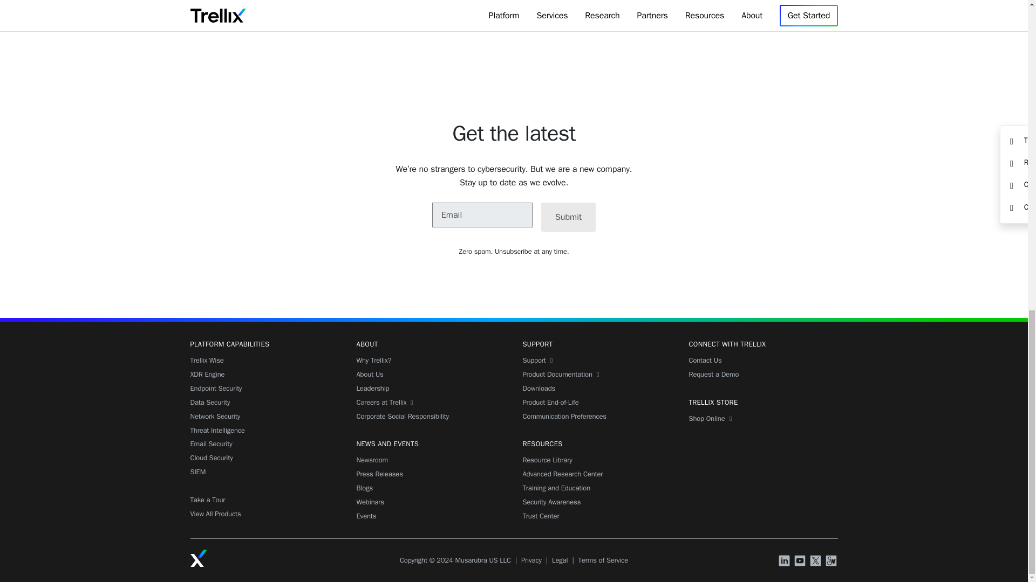  Describe the element at coordinates (817, 562) in the screenshot. I see `Trellix X` at that location.